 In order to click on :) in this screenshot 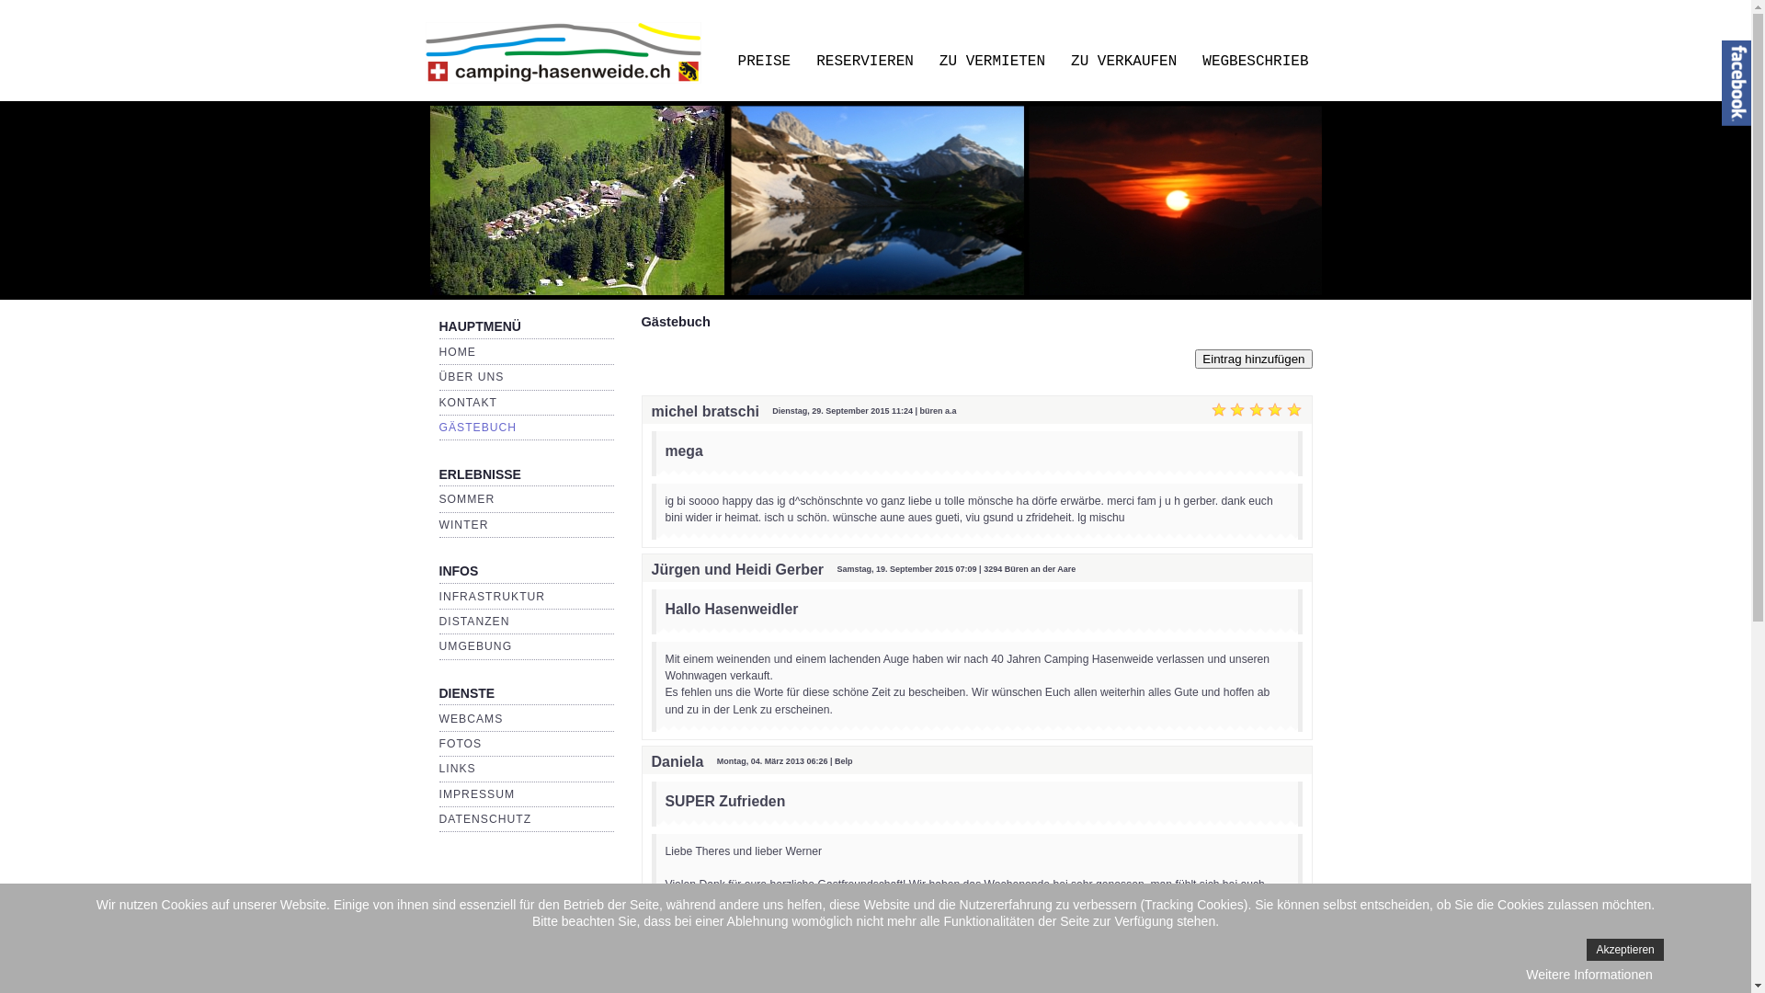, I will do `click(786, 919)`.